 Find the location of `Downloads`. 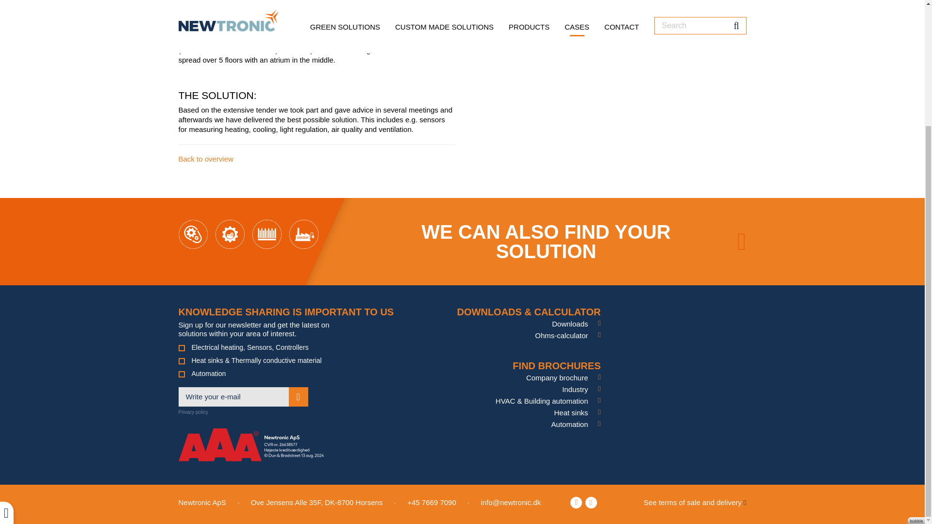

Downloads is located at coordinates (576, 324).